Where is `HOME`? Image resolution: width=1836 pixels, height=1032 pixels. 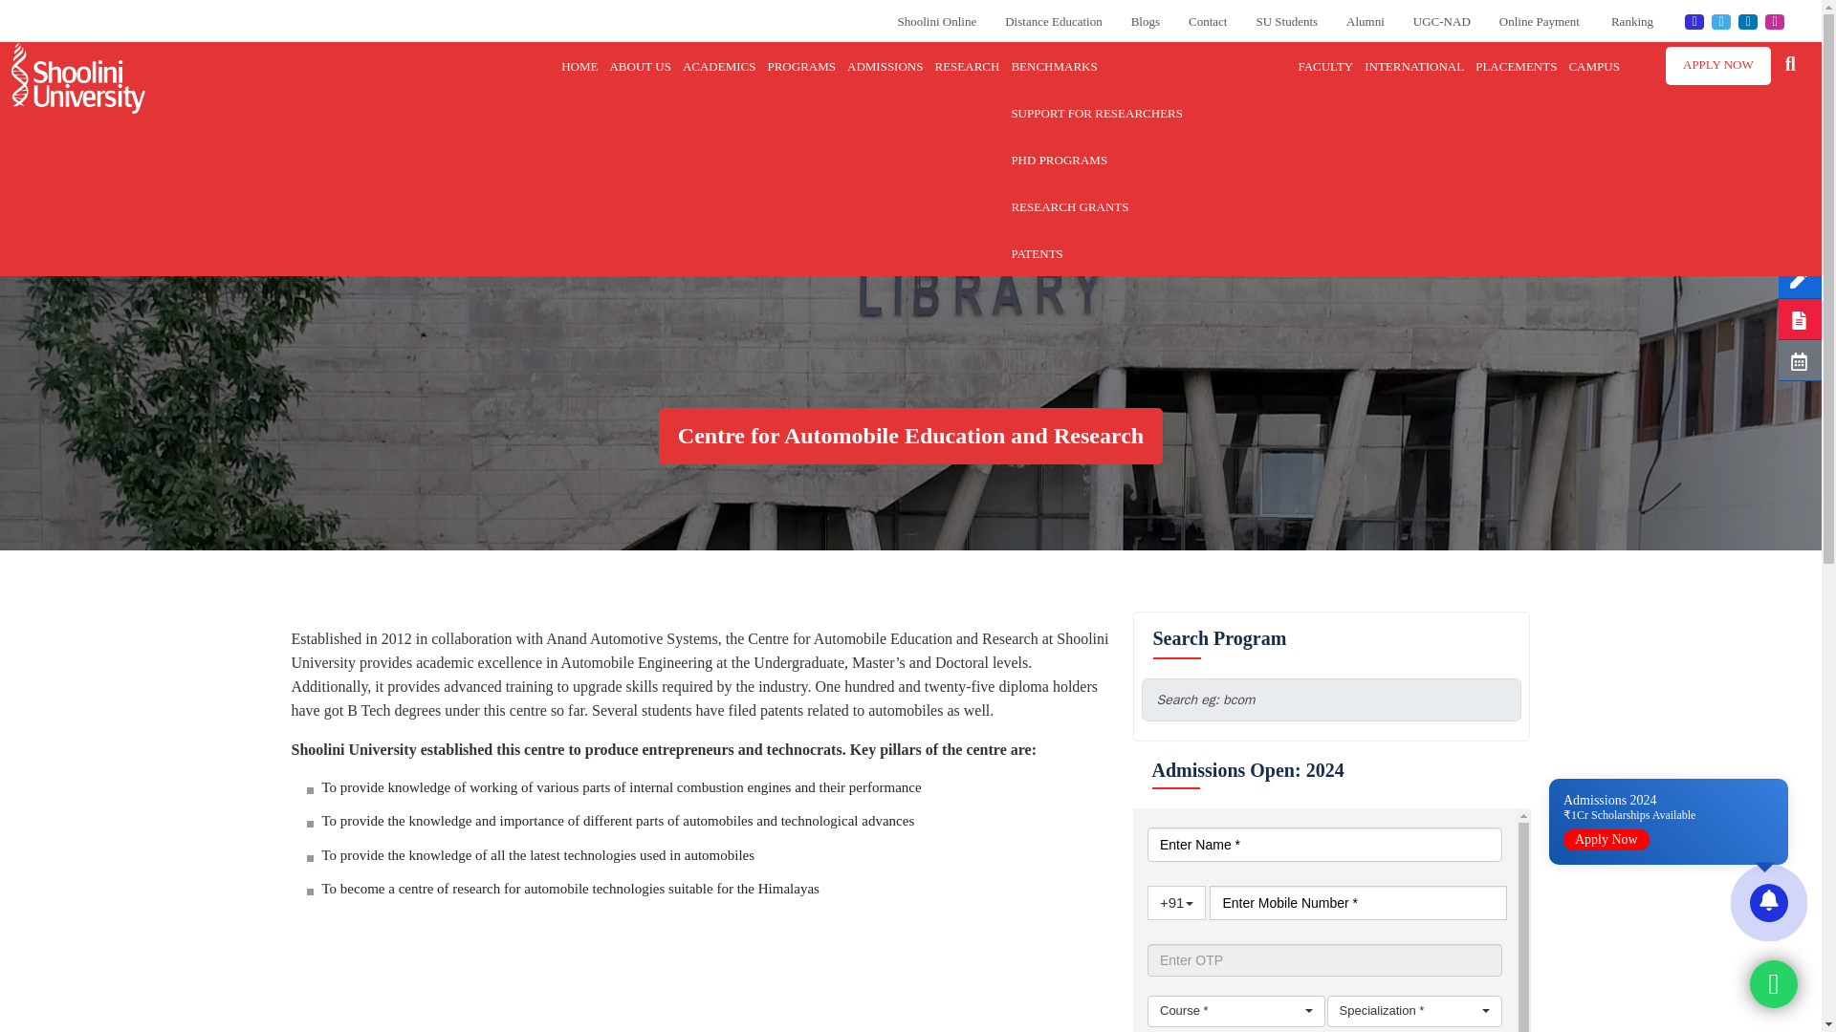 HOME is located at coordinates (581, 65).